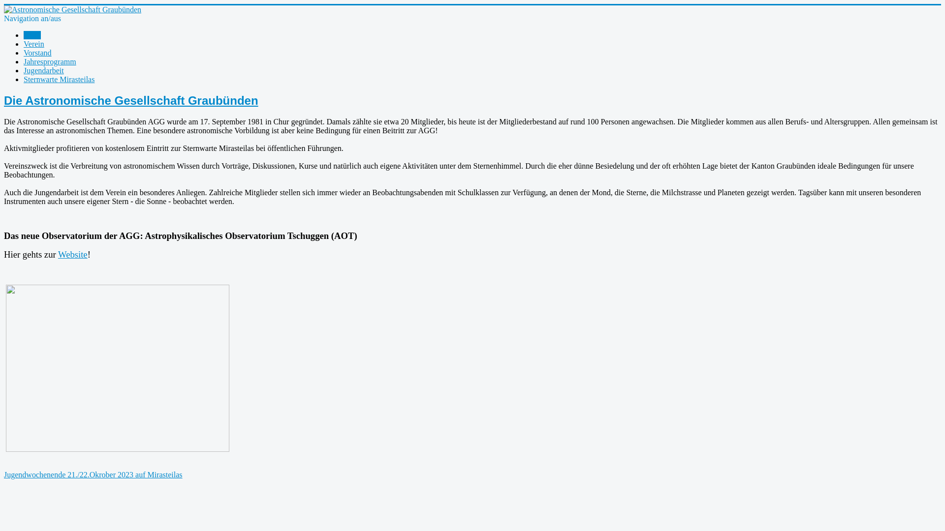 This screenshot has width=945, height=531. Describe the element at coordinates (32, 35) in the screenshot. I see `AGG` at that location.